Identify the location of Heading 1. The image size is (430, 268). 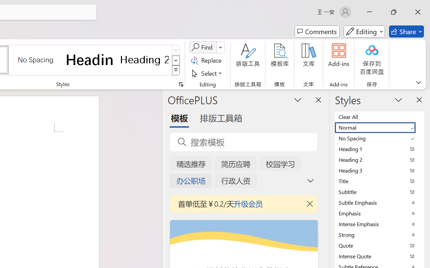
(90, 60).